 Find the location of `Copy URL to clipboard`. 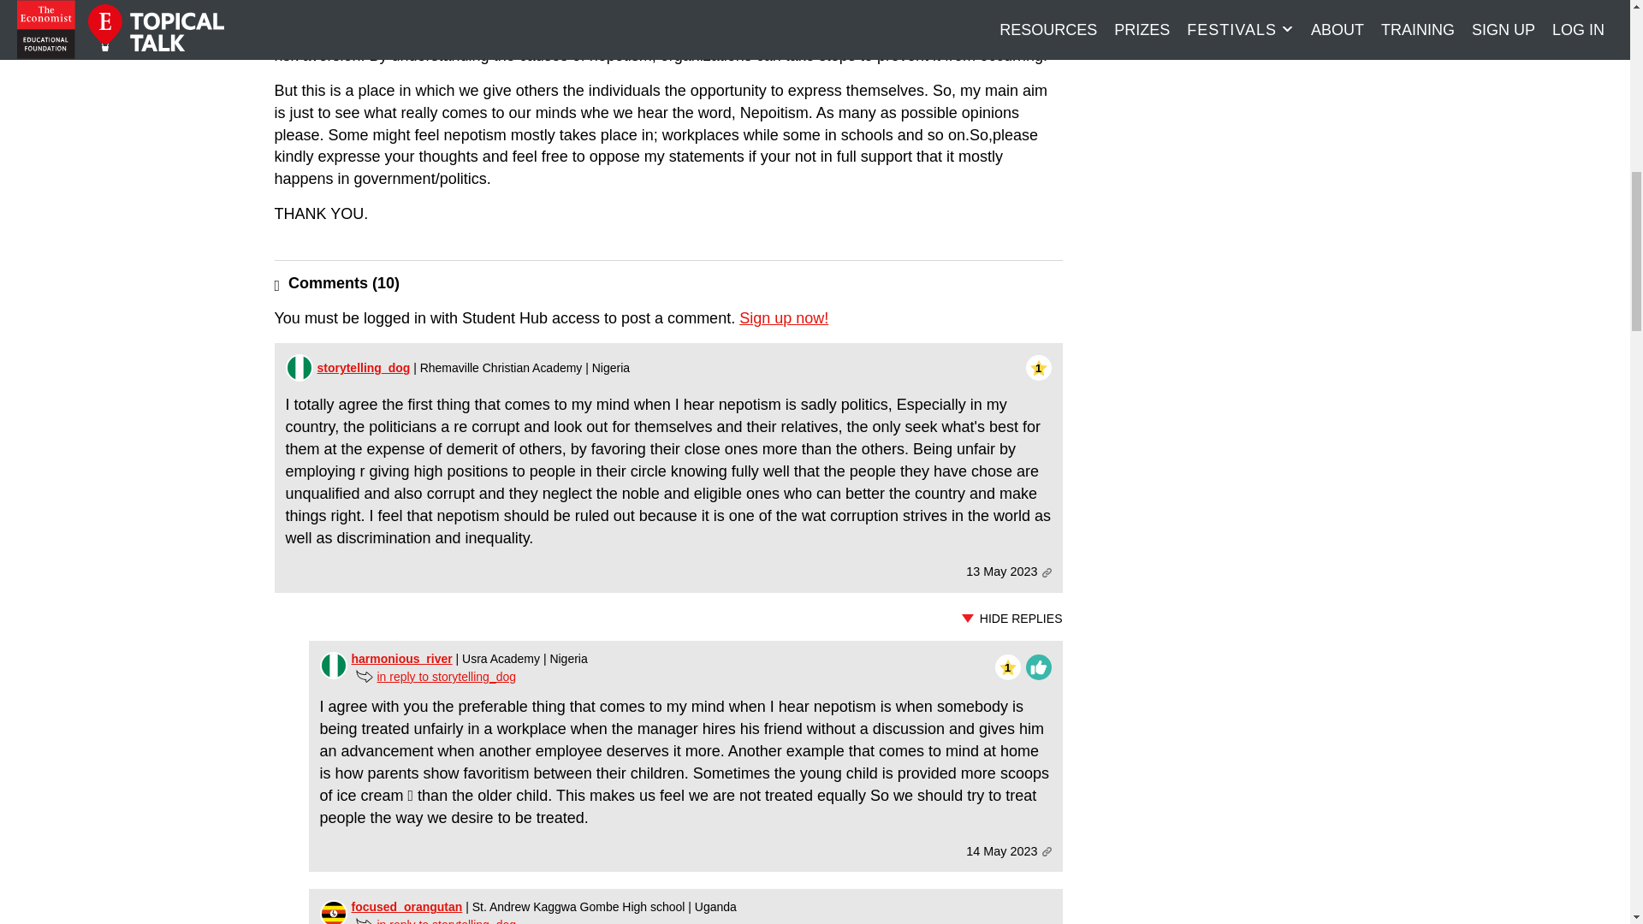

Copy URL to clipboard is located at coordinates (1046, 573).